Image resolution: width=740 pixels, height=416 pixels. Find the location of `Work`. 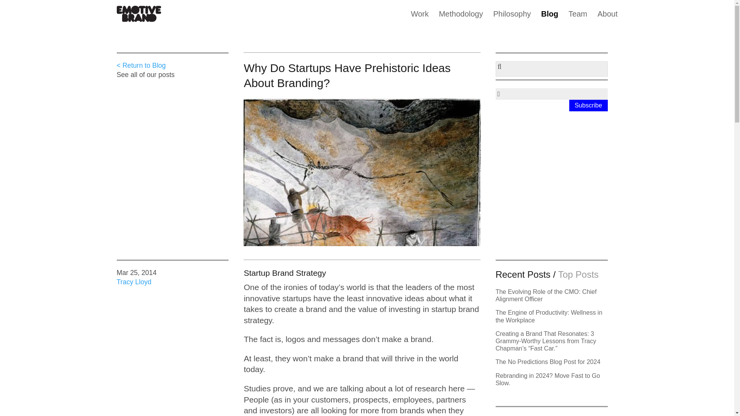

Work is located at coordinates (419, 18).